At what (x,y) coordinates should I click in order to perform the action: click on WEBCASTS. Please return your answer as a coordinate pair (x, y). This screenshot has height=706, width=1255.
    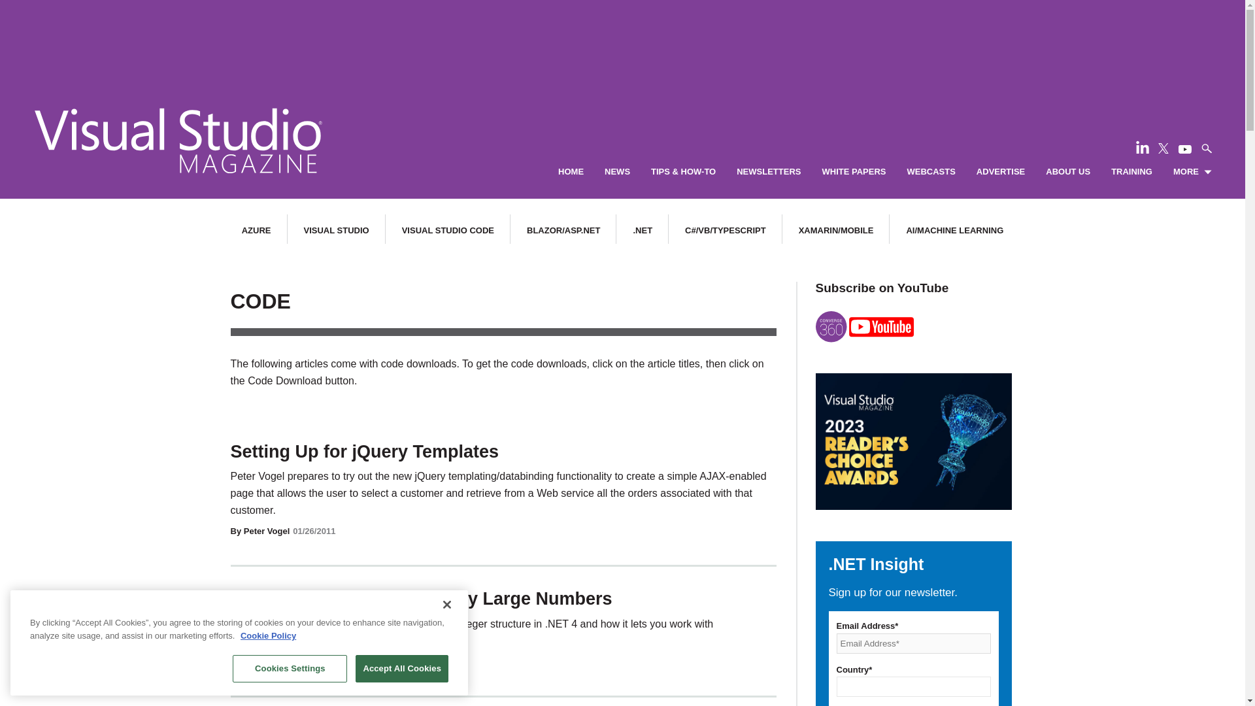
    Looking at the image, I should click on (931, 172).